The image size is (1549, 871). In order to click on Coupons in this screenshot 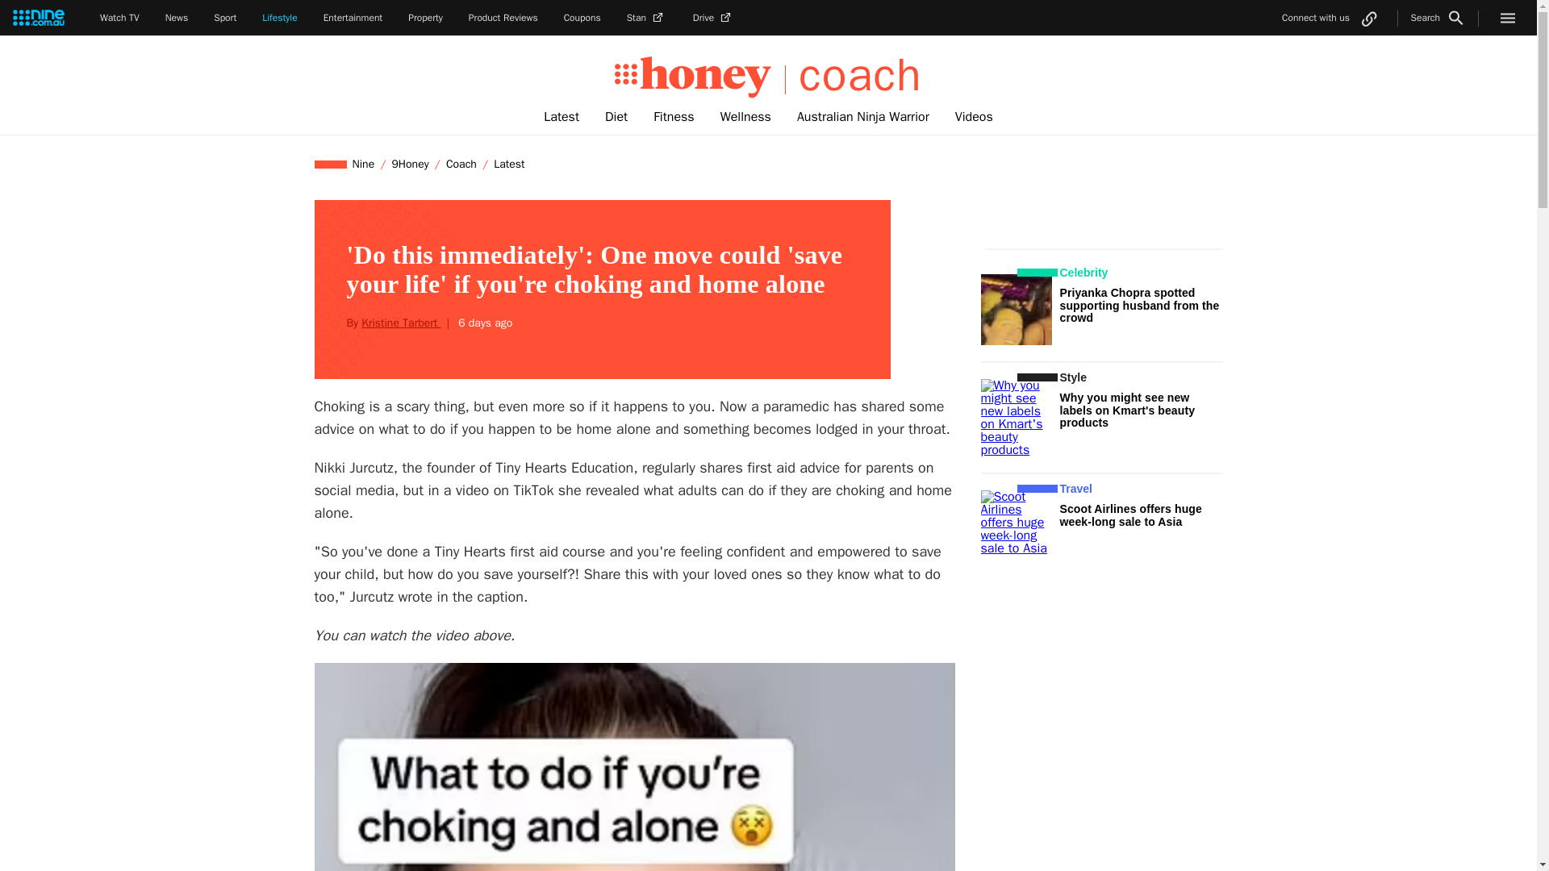, I will do `click(582, 18)`.